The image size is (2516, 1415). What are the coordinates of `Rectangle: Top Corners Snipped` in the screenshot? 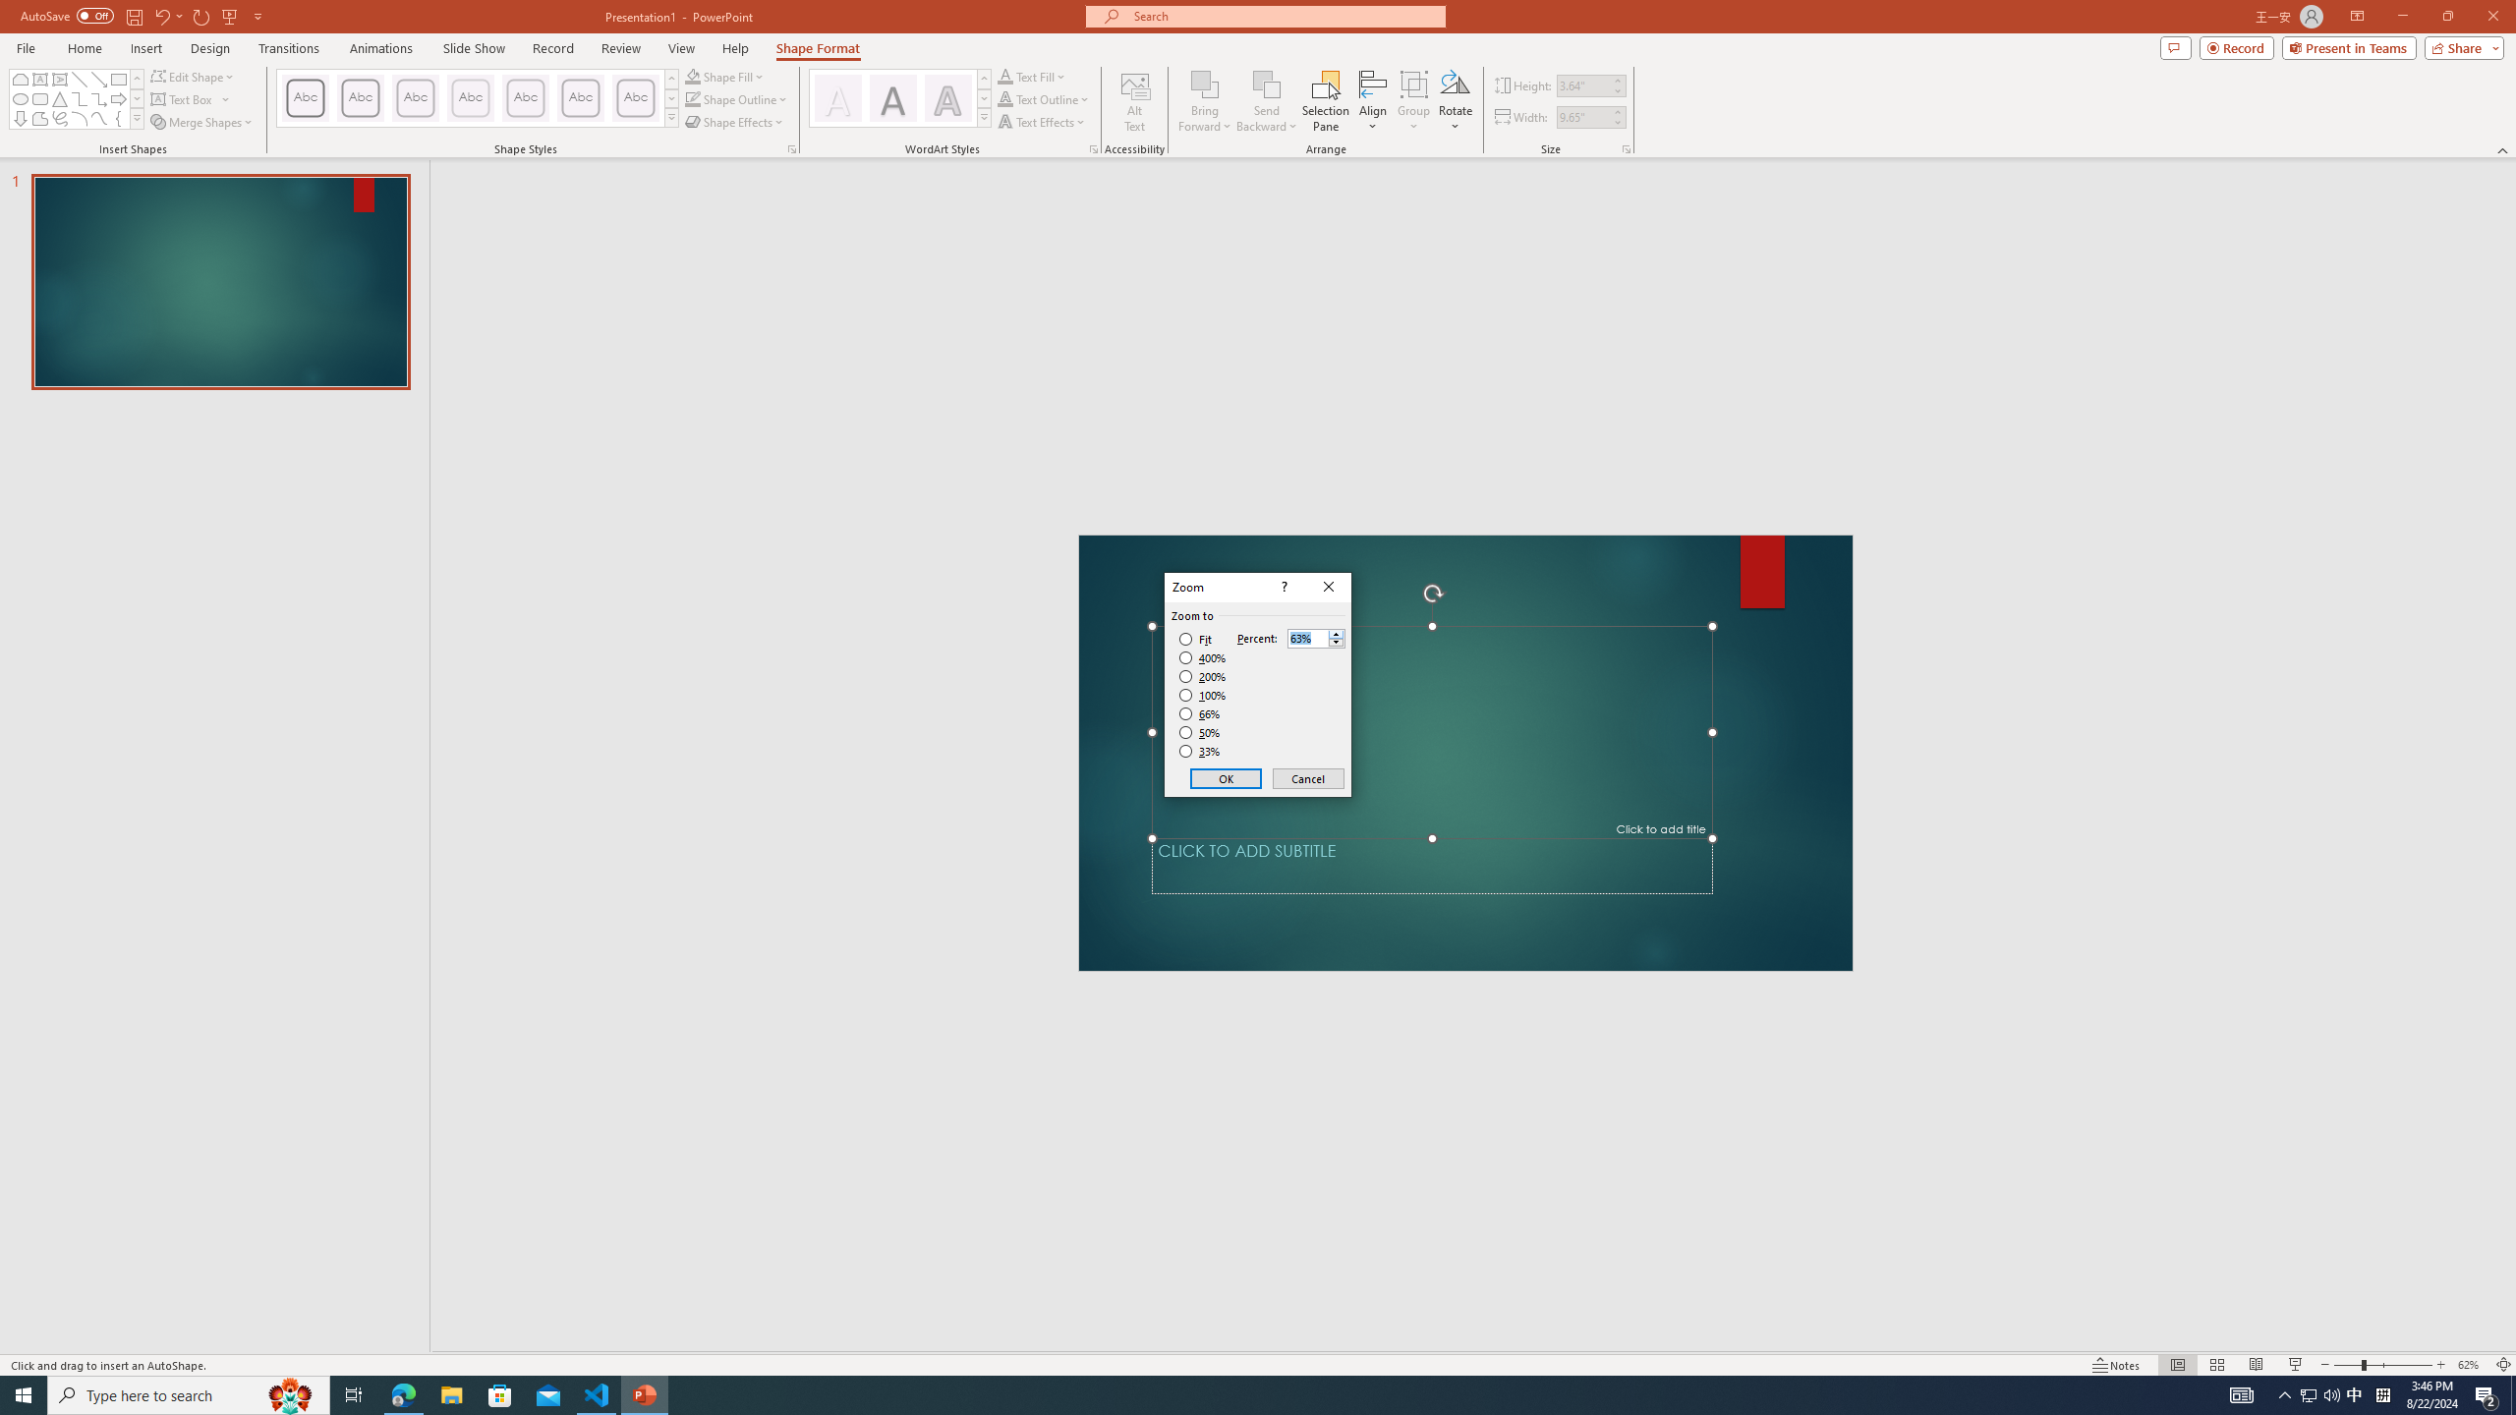 It's located at (20, 79).